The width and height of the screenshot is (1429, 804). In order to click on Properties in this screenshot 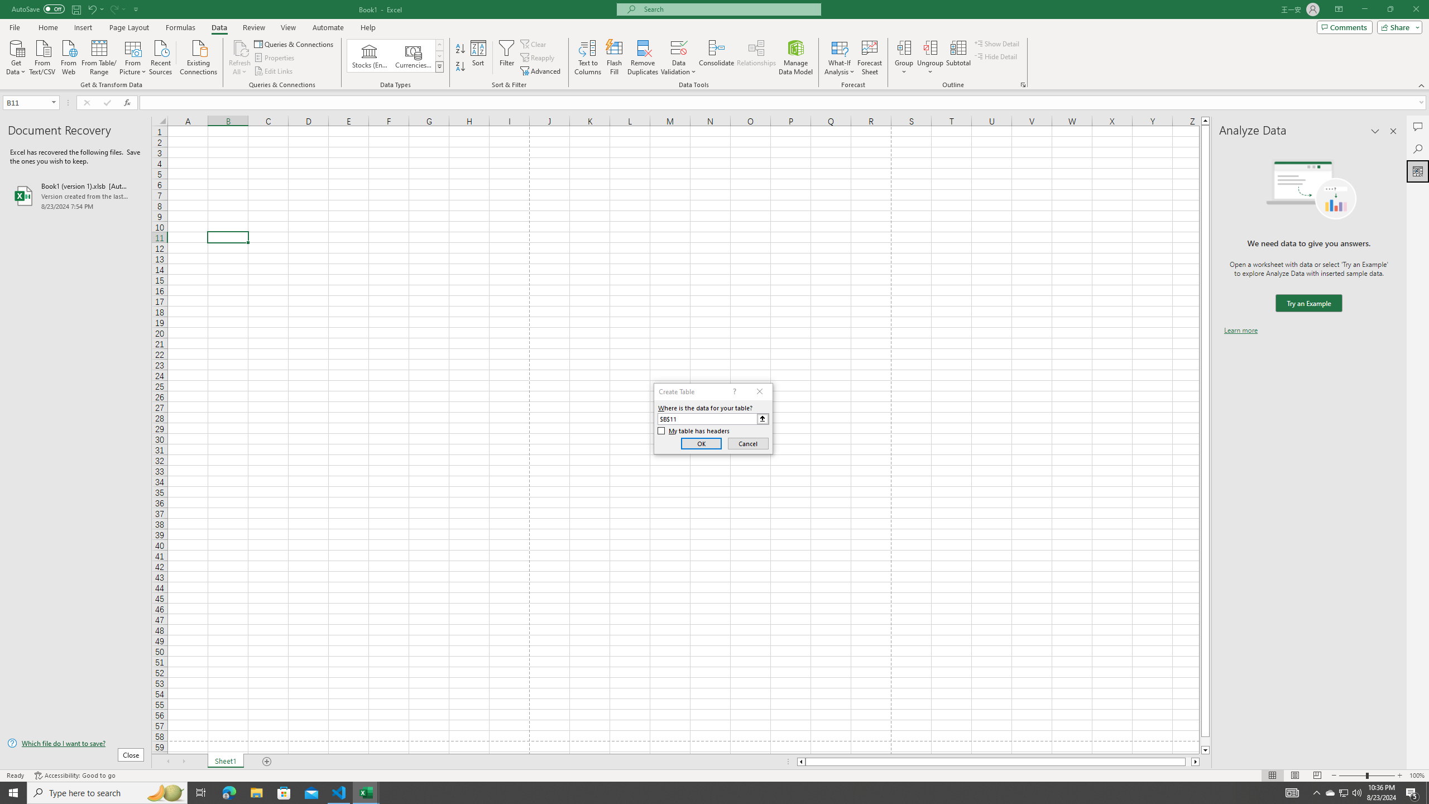, I will do `click(276, 58)`.